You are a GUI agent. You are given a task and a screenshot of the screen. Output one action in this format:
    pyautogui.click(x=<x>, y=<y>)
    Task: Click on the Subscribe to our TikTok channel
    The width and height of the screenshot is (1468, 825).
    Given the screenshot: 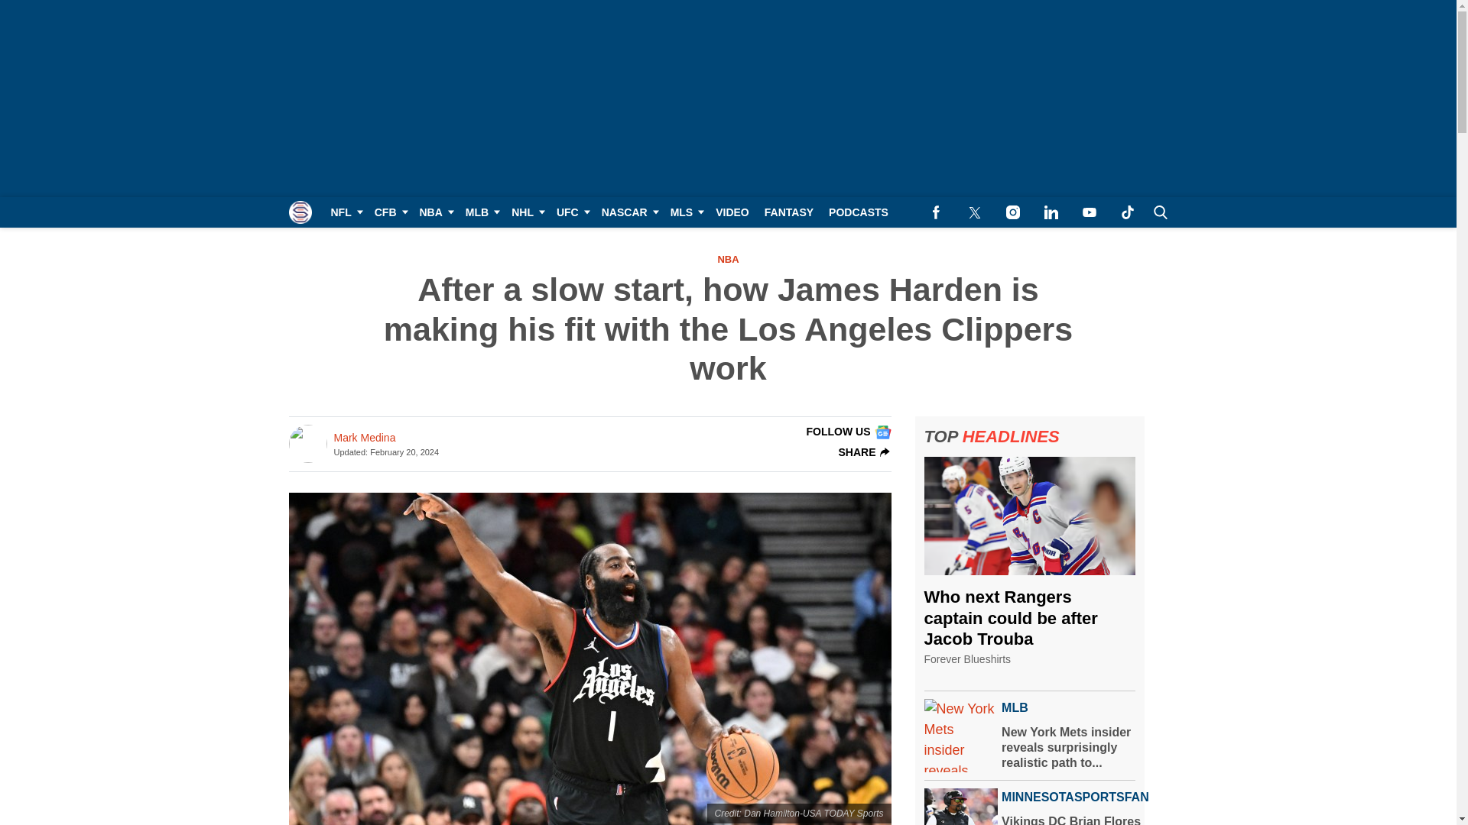 What is the action you would take?
    pyautogui.click(x=1127, y=212)
    